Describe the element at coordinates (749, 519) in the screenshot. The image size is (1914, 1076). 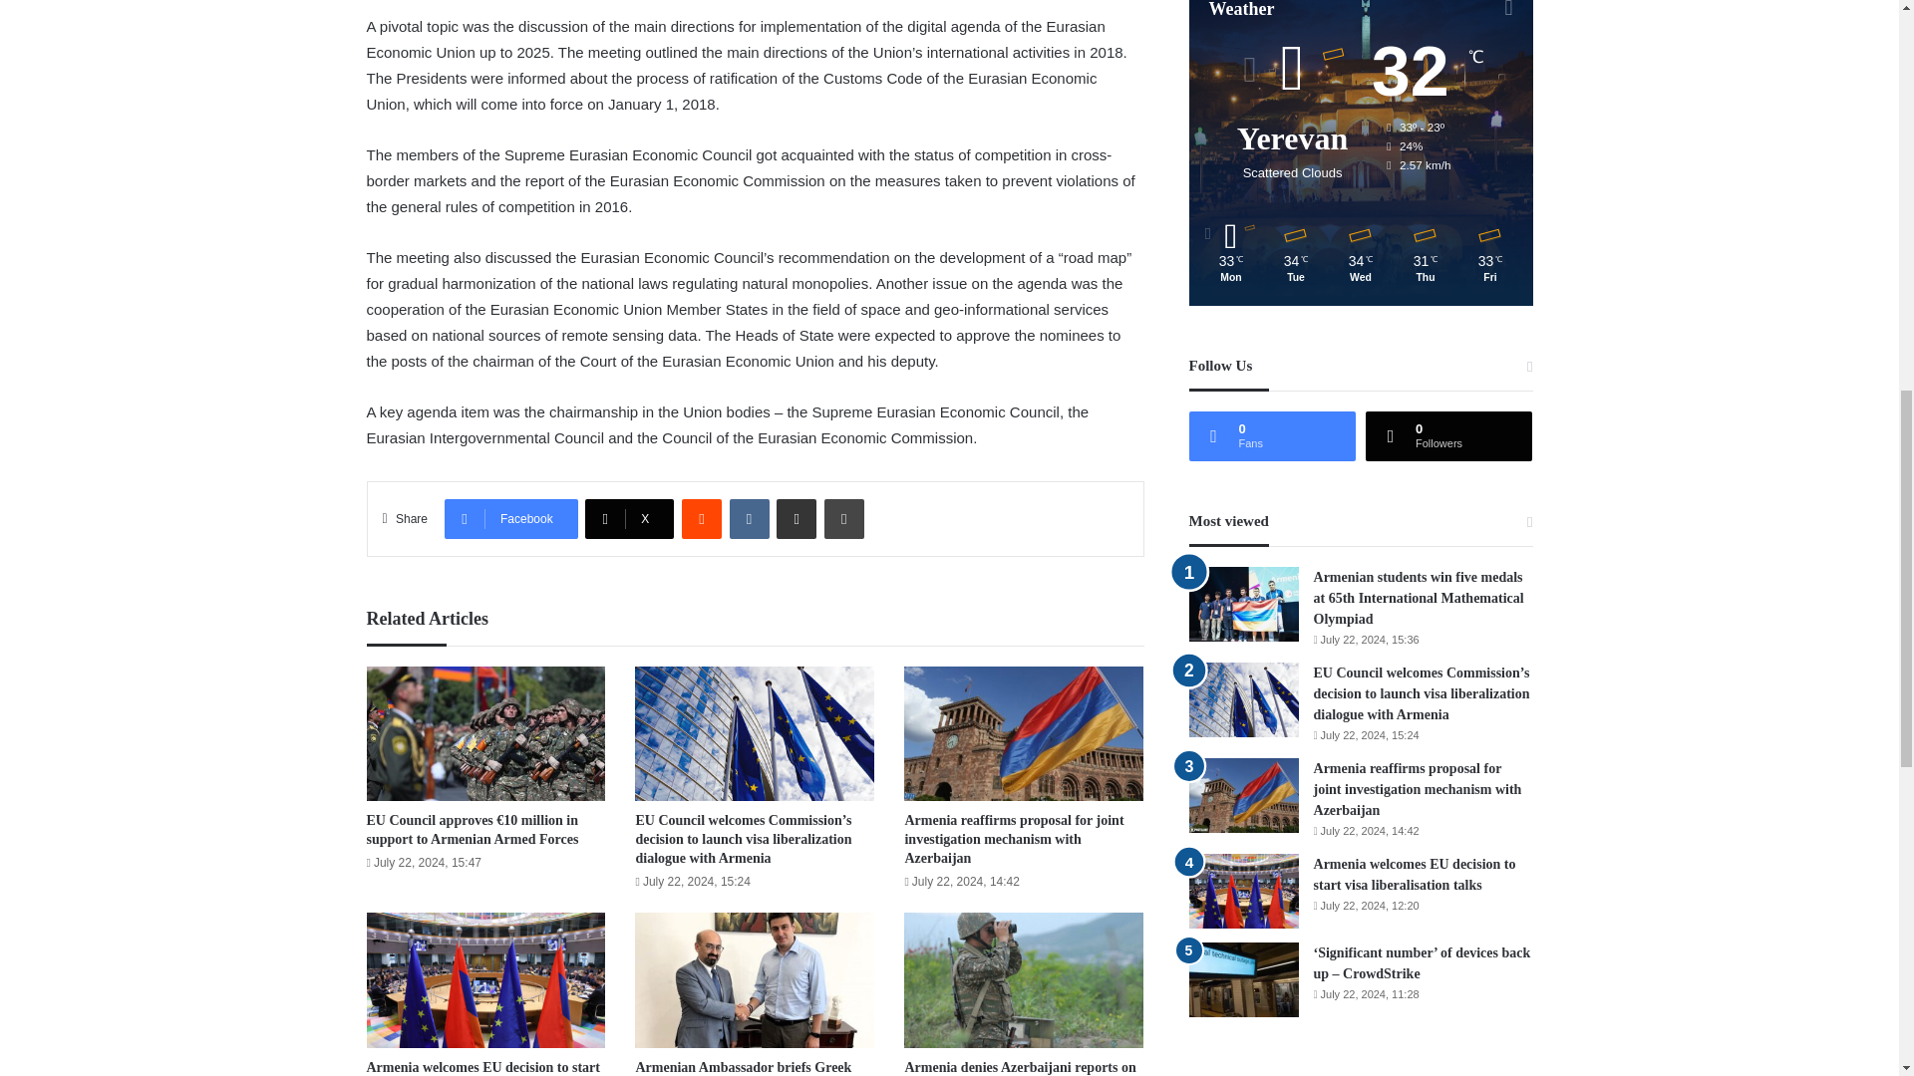
I see `VKontakte` at that location.